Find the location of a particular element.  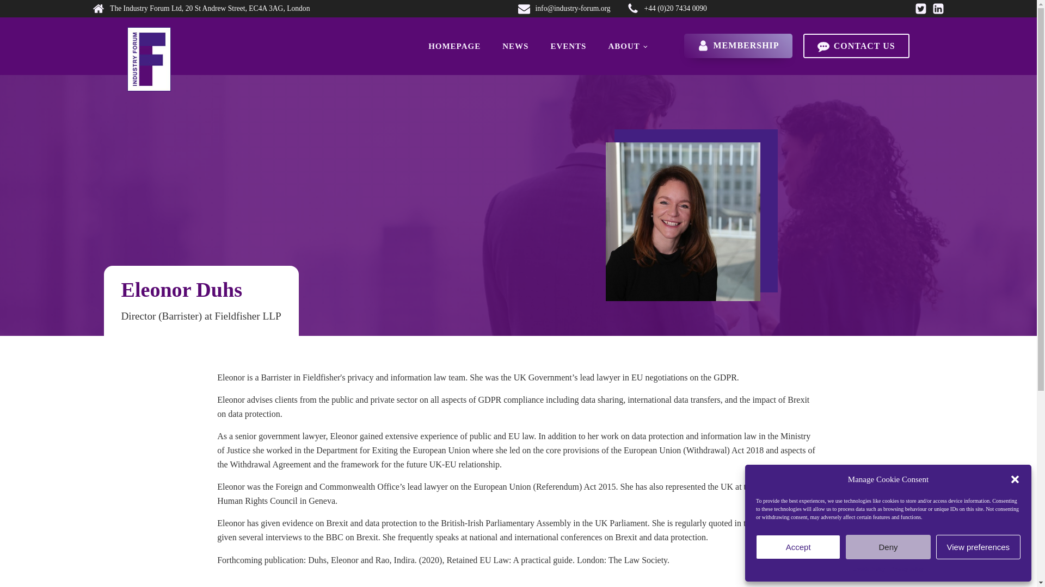

Accept is located at coordinates (798, 547).